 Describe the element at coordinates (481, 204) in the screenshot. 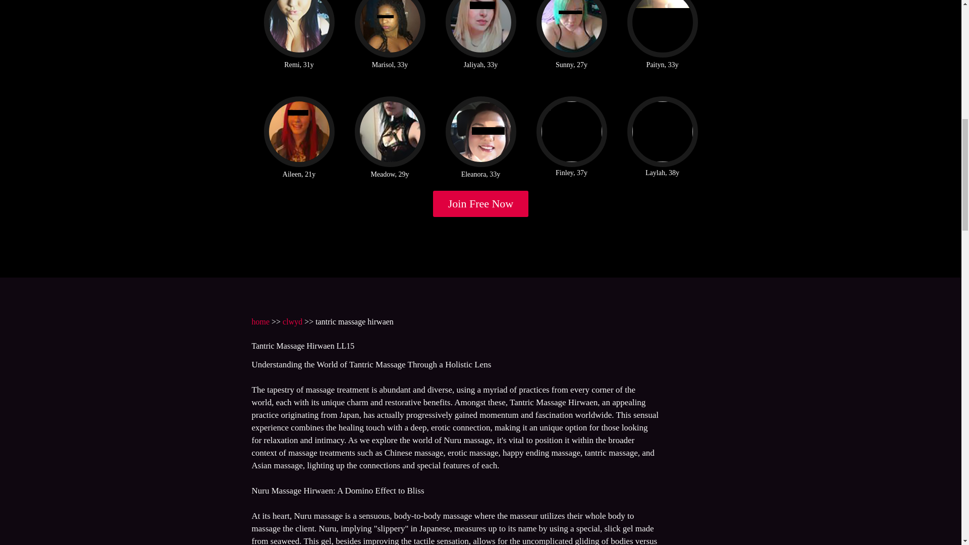

I see `Join Free Now` at that location.